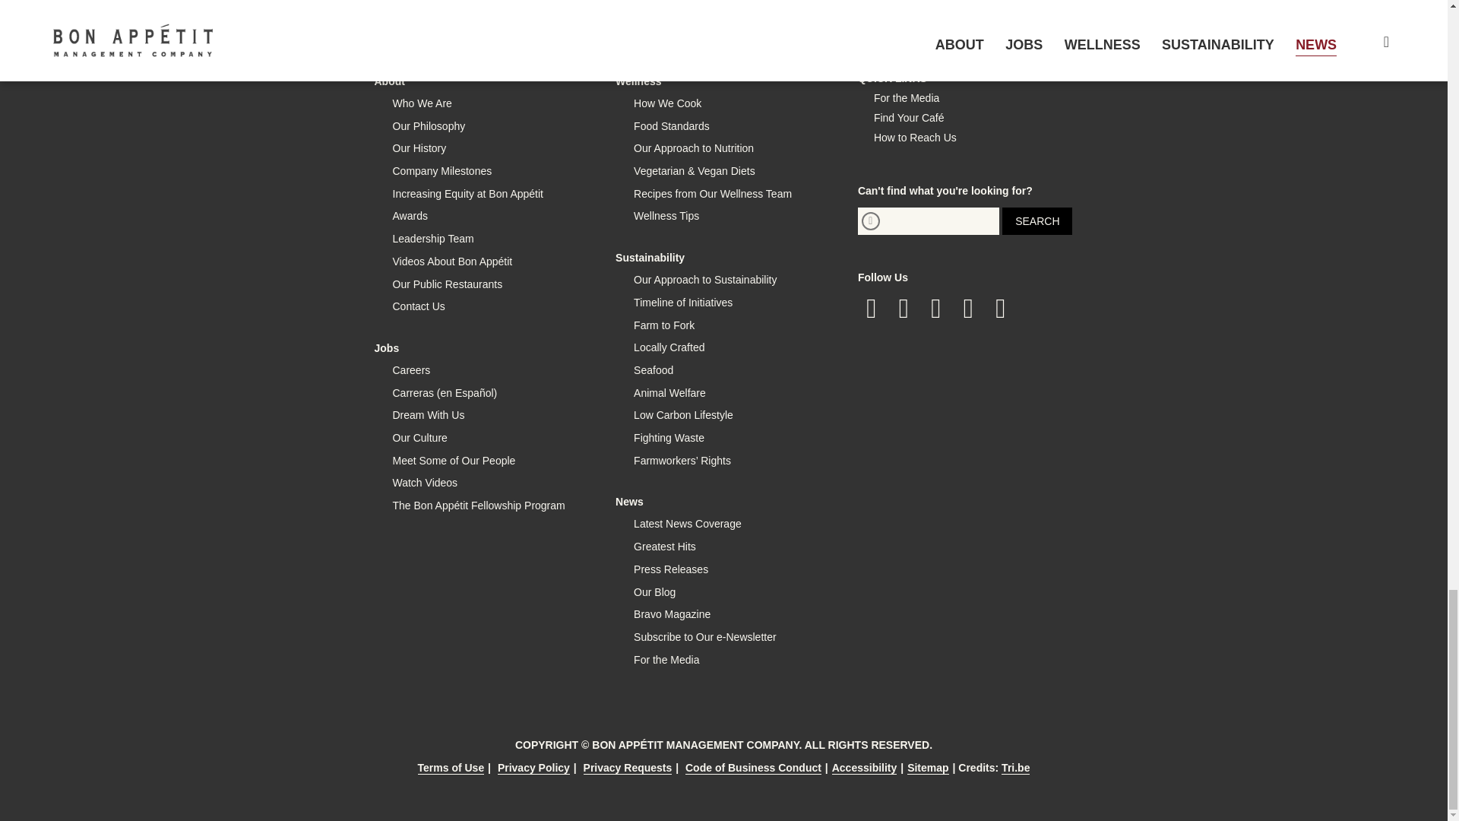  What do you see at coordinates (1037, 220) in the screenshot?
I see `Search` at bounding box center [1037, 220].